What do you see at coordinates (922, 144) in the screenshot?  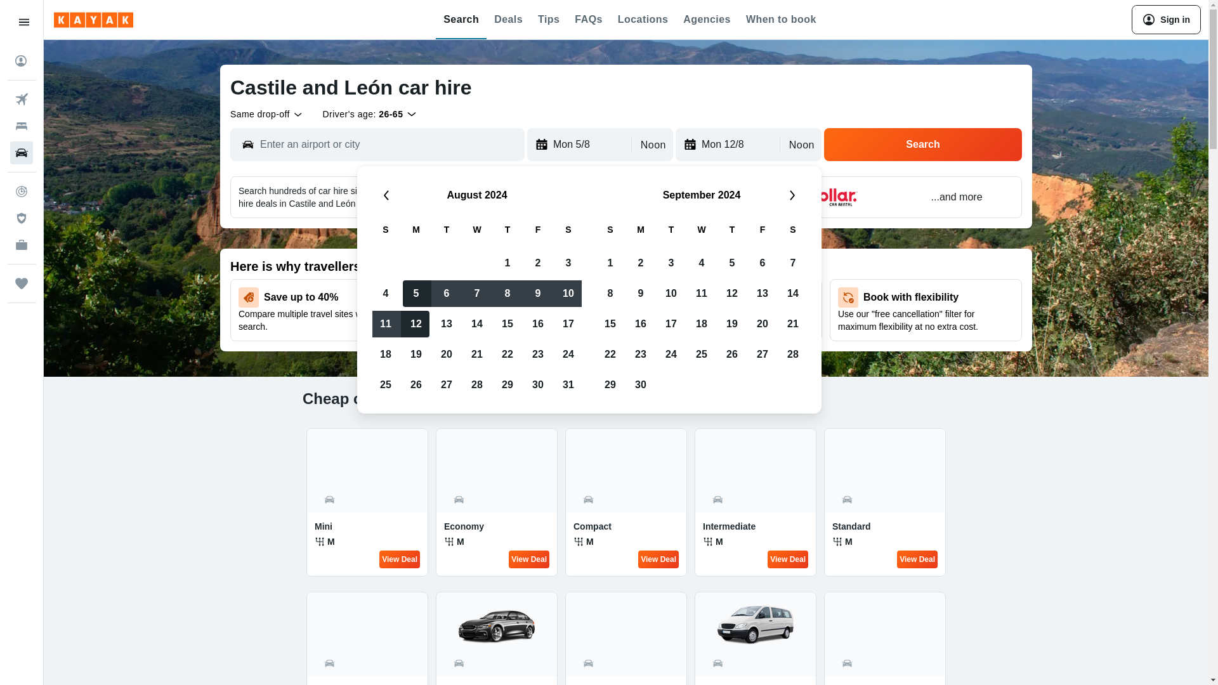 I see `Search` at bounding box center [922, 144].